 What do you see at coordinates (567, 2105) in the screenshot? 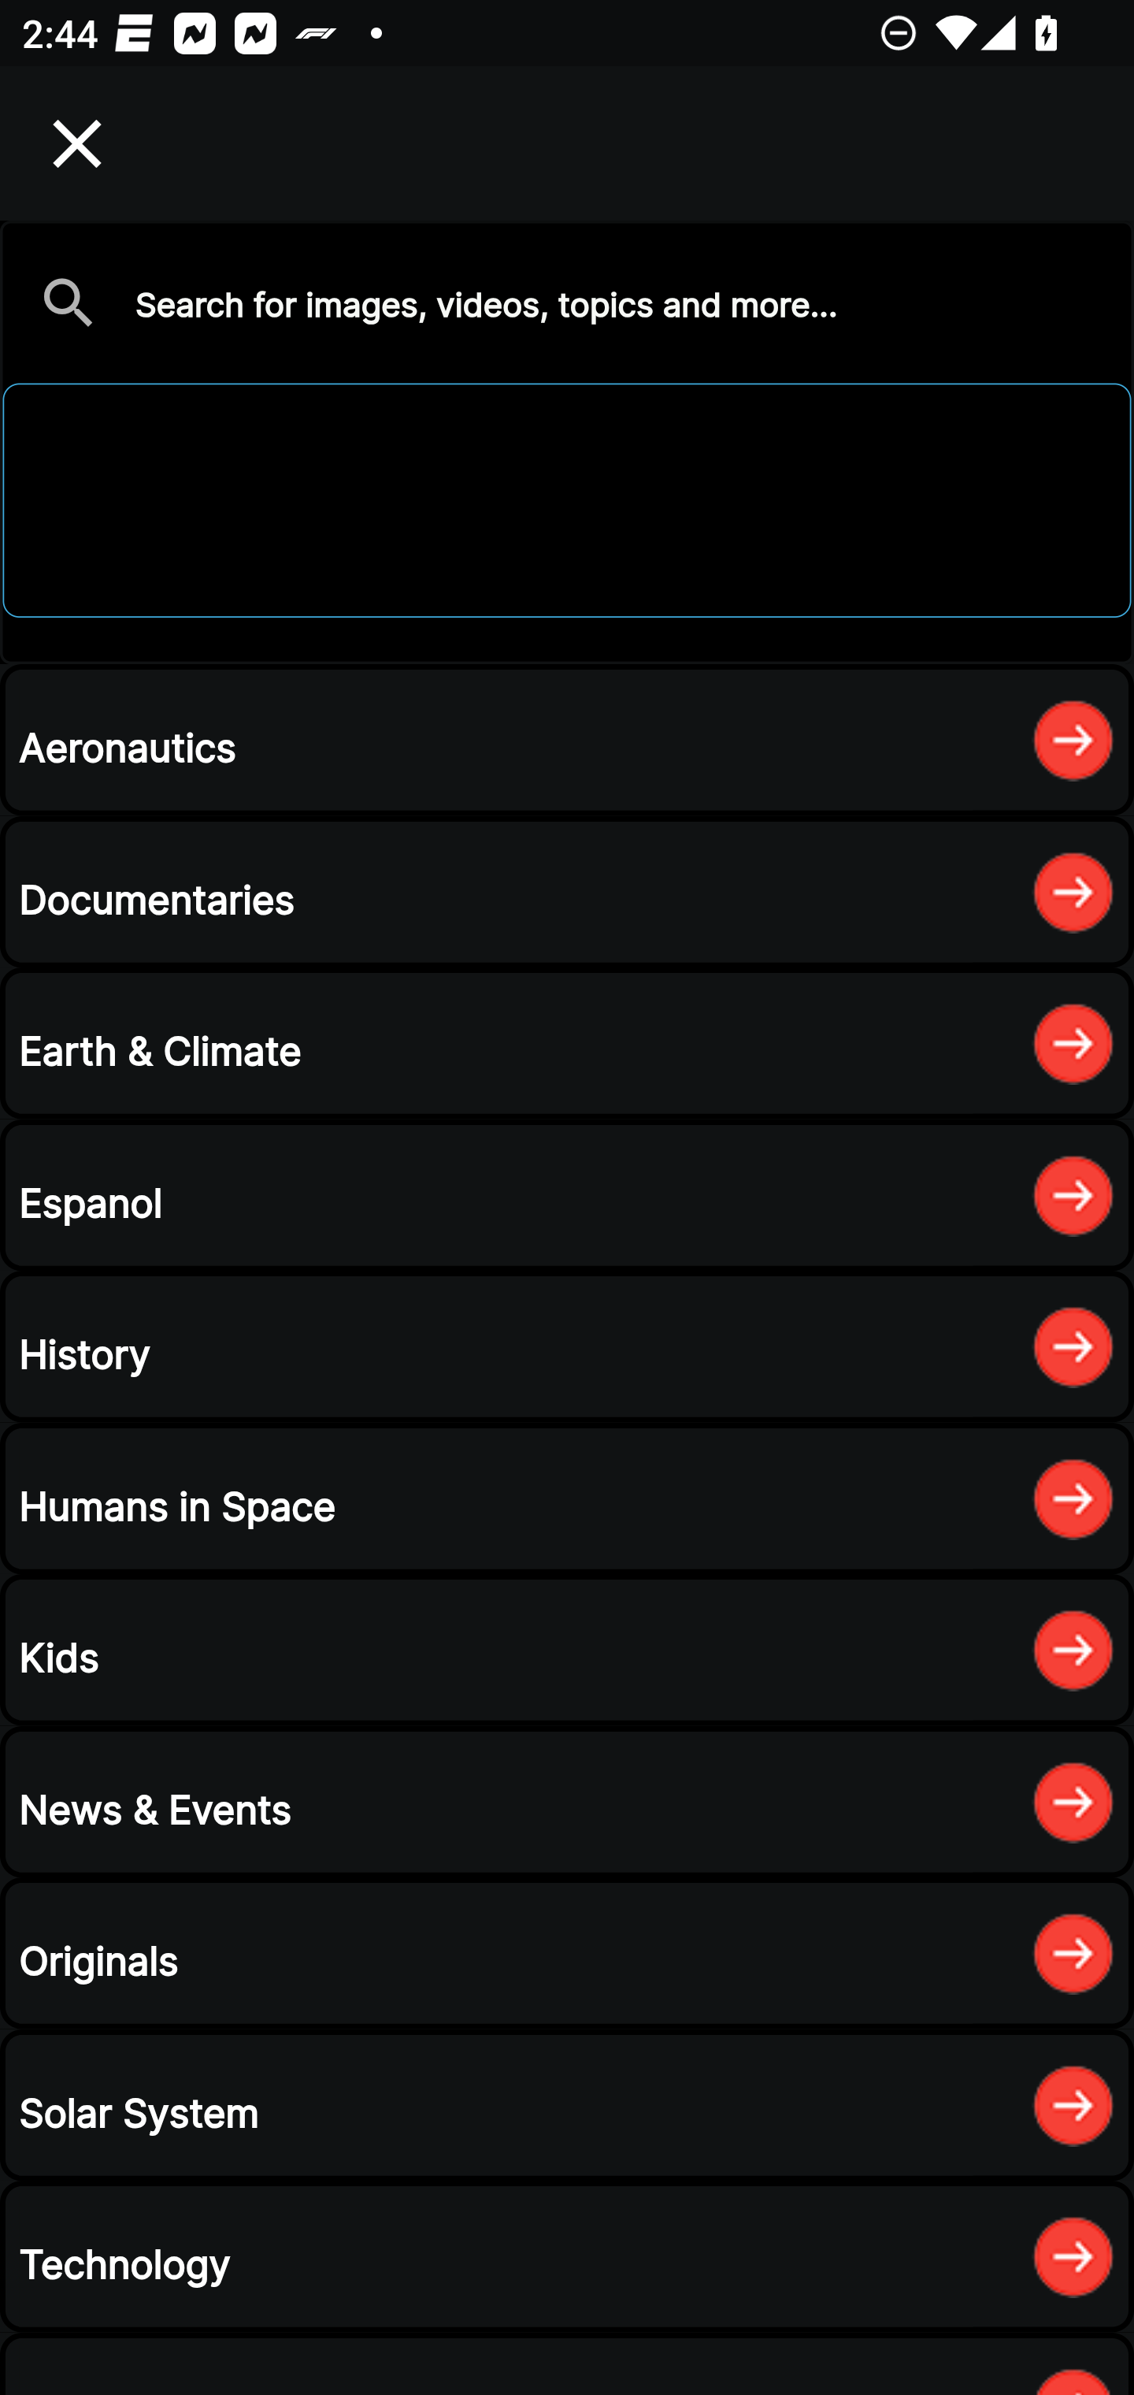
I see `Solar System` at bounding box center [567, 2105].